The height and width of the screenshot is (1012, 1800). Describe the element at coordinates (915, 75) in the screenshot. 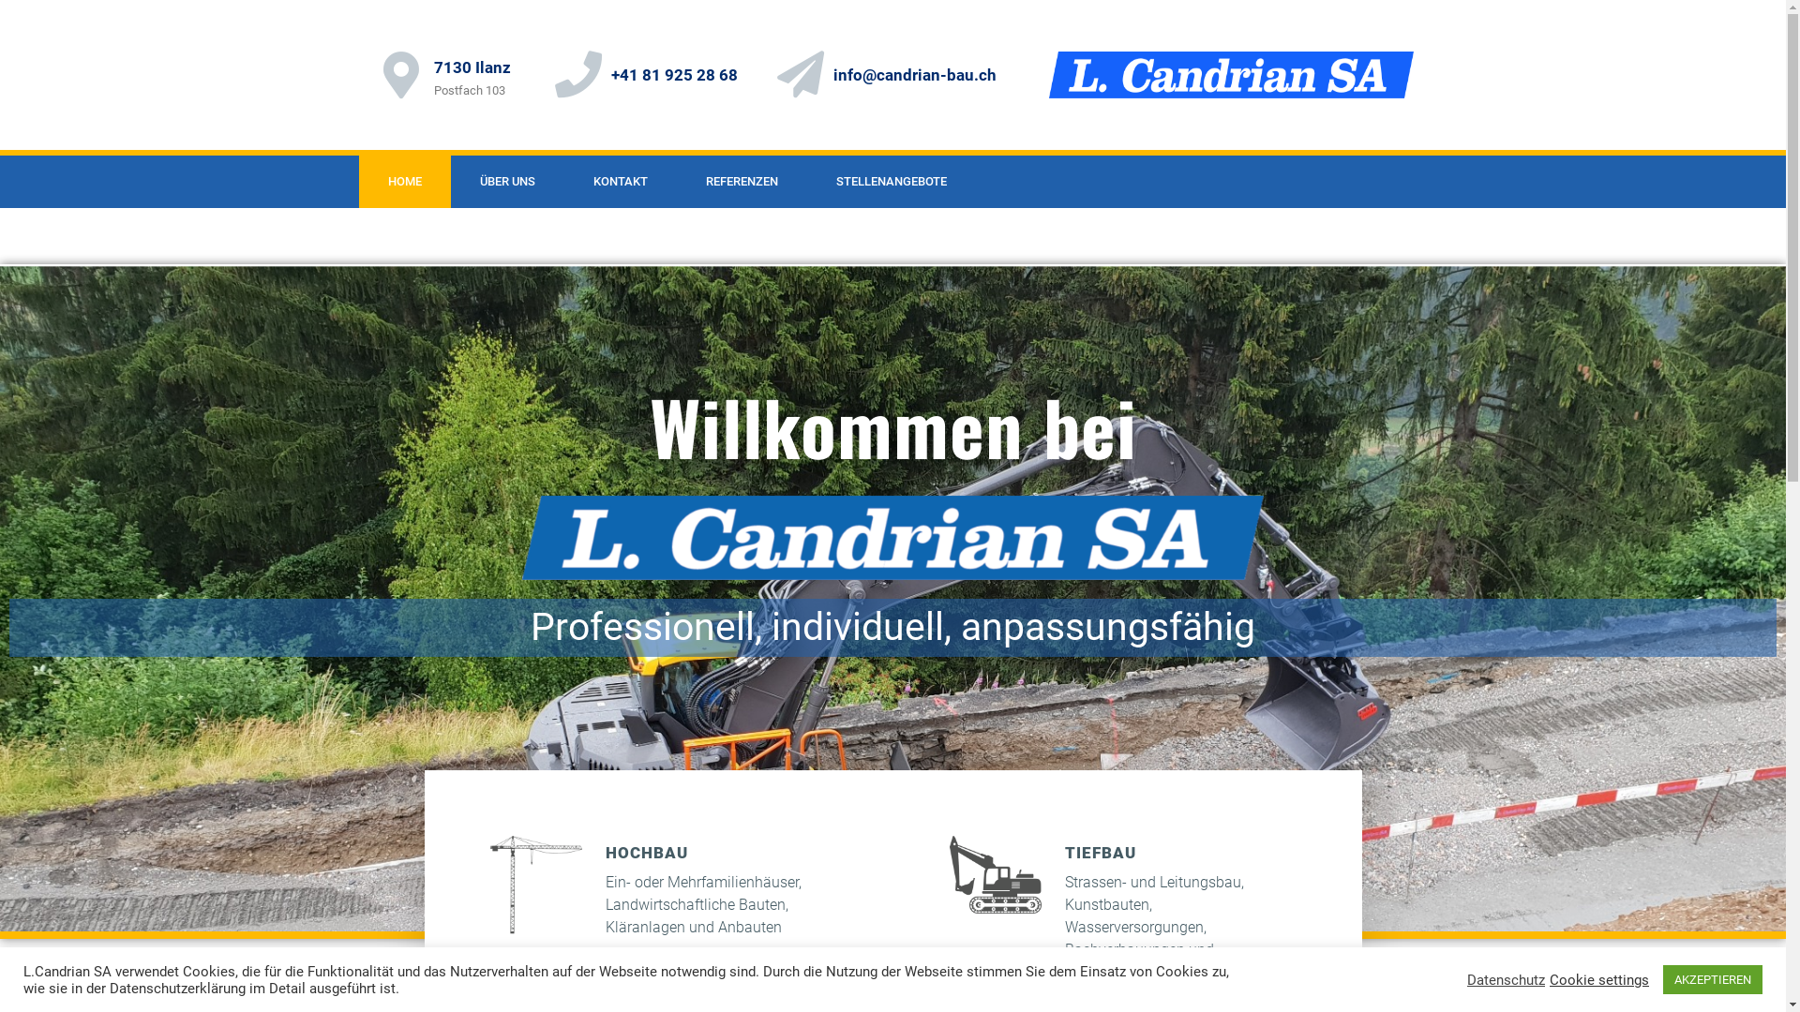

I see `info@candrian-bau.ch` at that location.